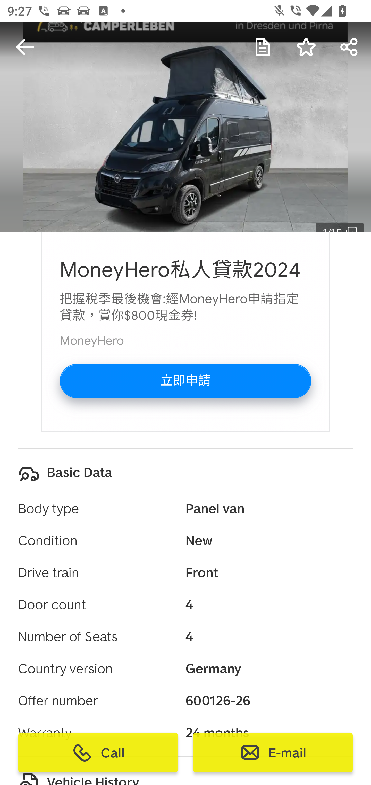 The height and width of the screenshot is (785, 371). Describe the element at coordinates (98, 752) in the screenshot. I see `Call` at that location.